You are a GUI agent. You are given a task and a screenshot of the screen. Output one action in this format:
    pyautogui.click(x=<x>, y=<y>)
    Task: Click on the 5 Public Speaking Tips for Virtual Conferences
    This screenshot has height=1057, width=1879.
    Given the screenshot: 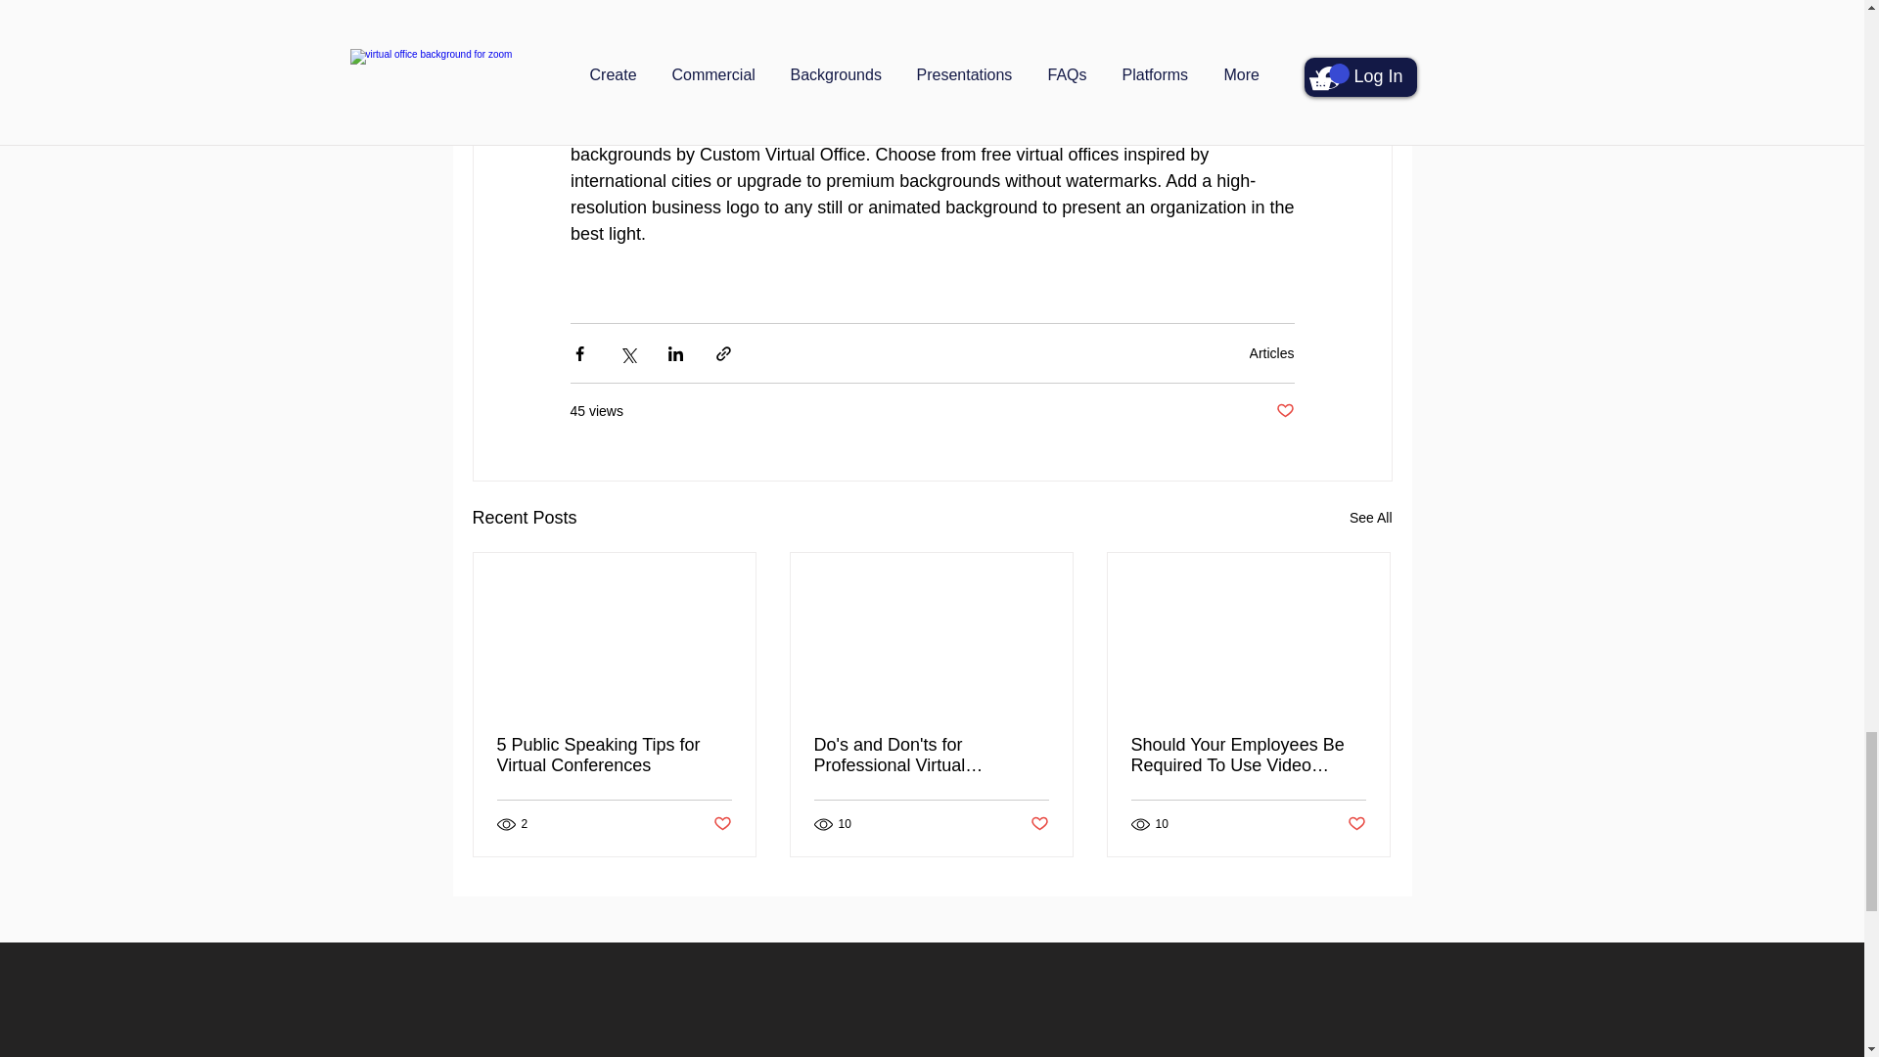 What is the action you would take?
    pyautogui.click(x=615, y=755)
    